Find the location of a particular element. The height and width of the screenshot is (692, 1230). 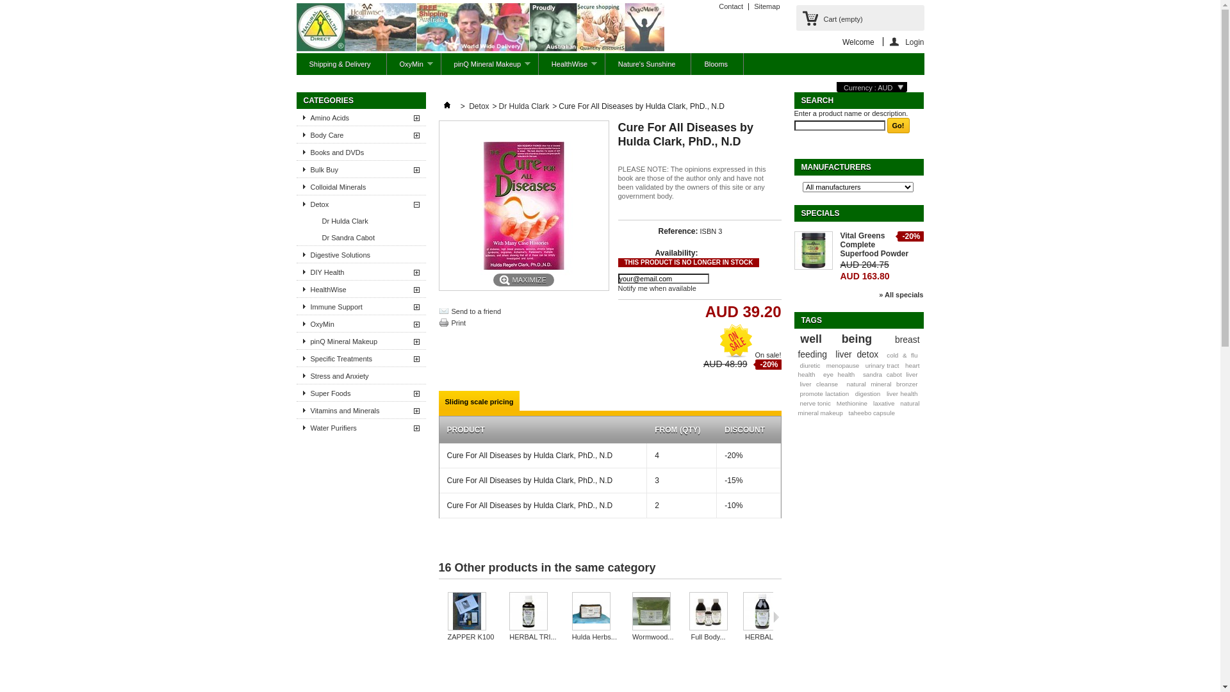

MANUFACTURERS is located at coordinates (835, 167).